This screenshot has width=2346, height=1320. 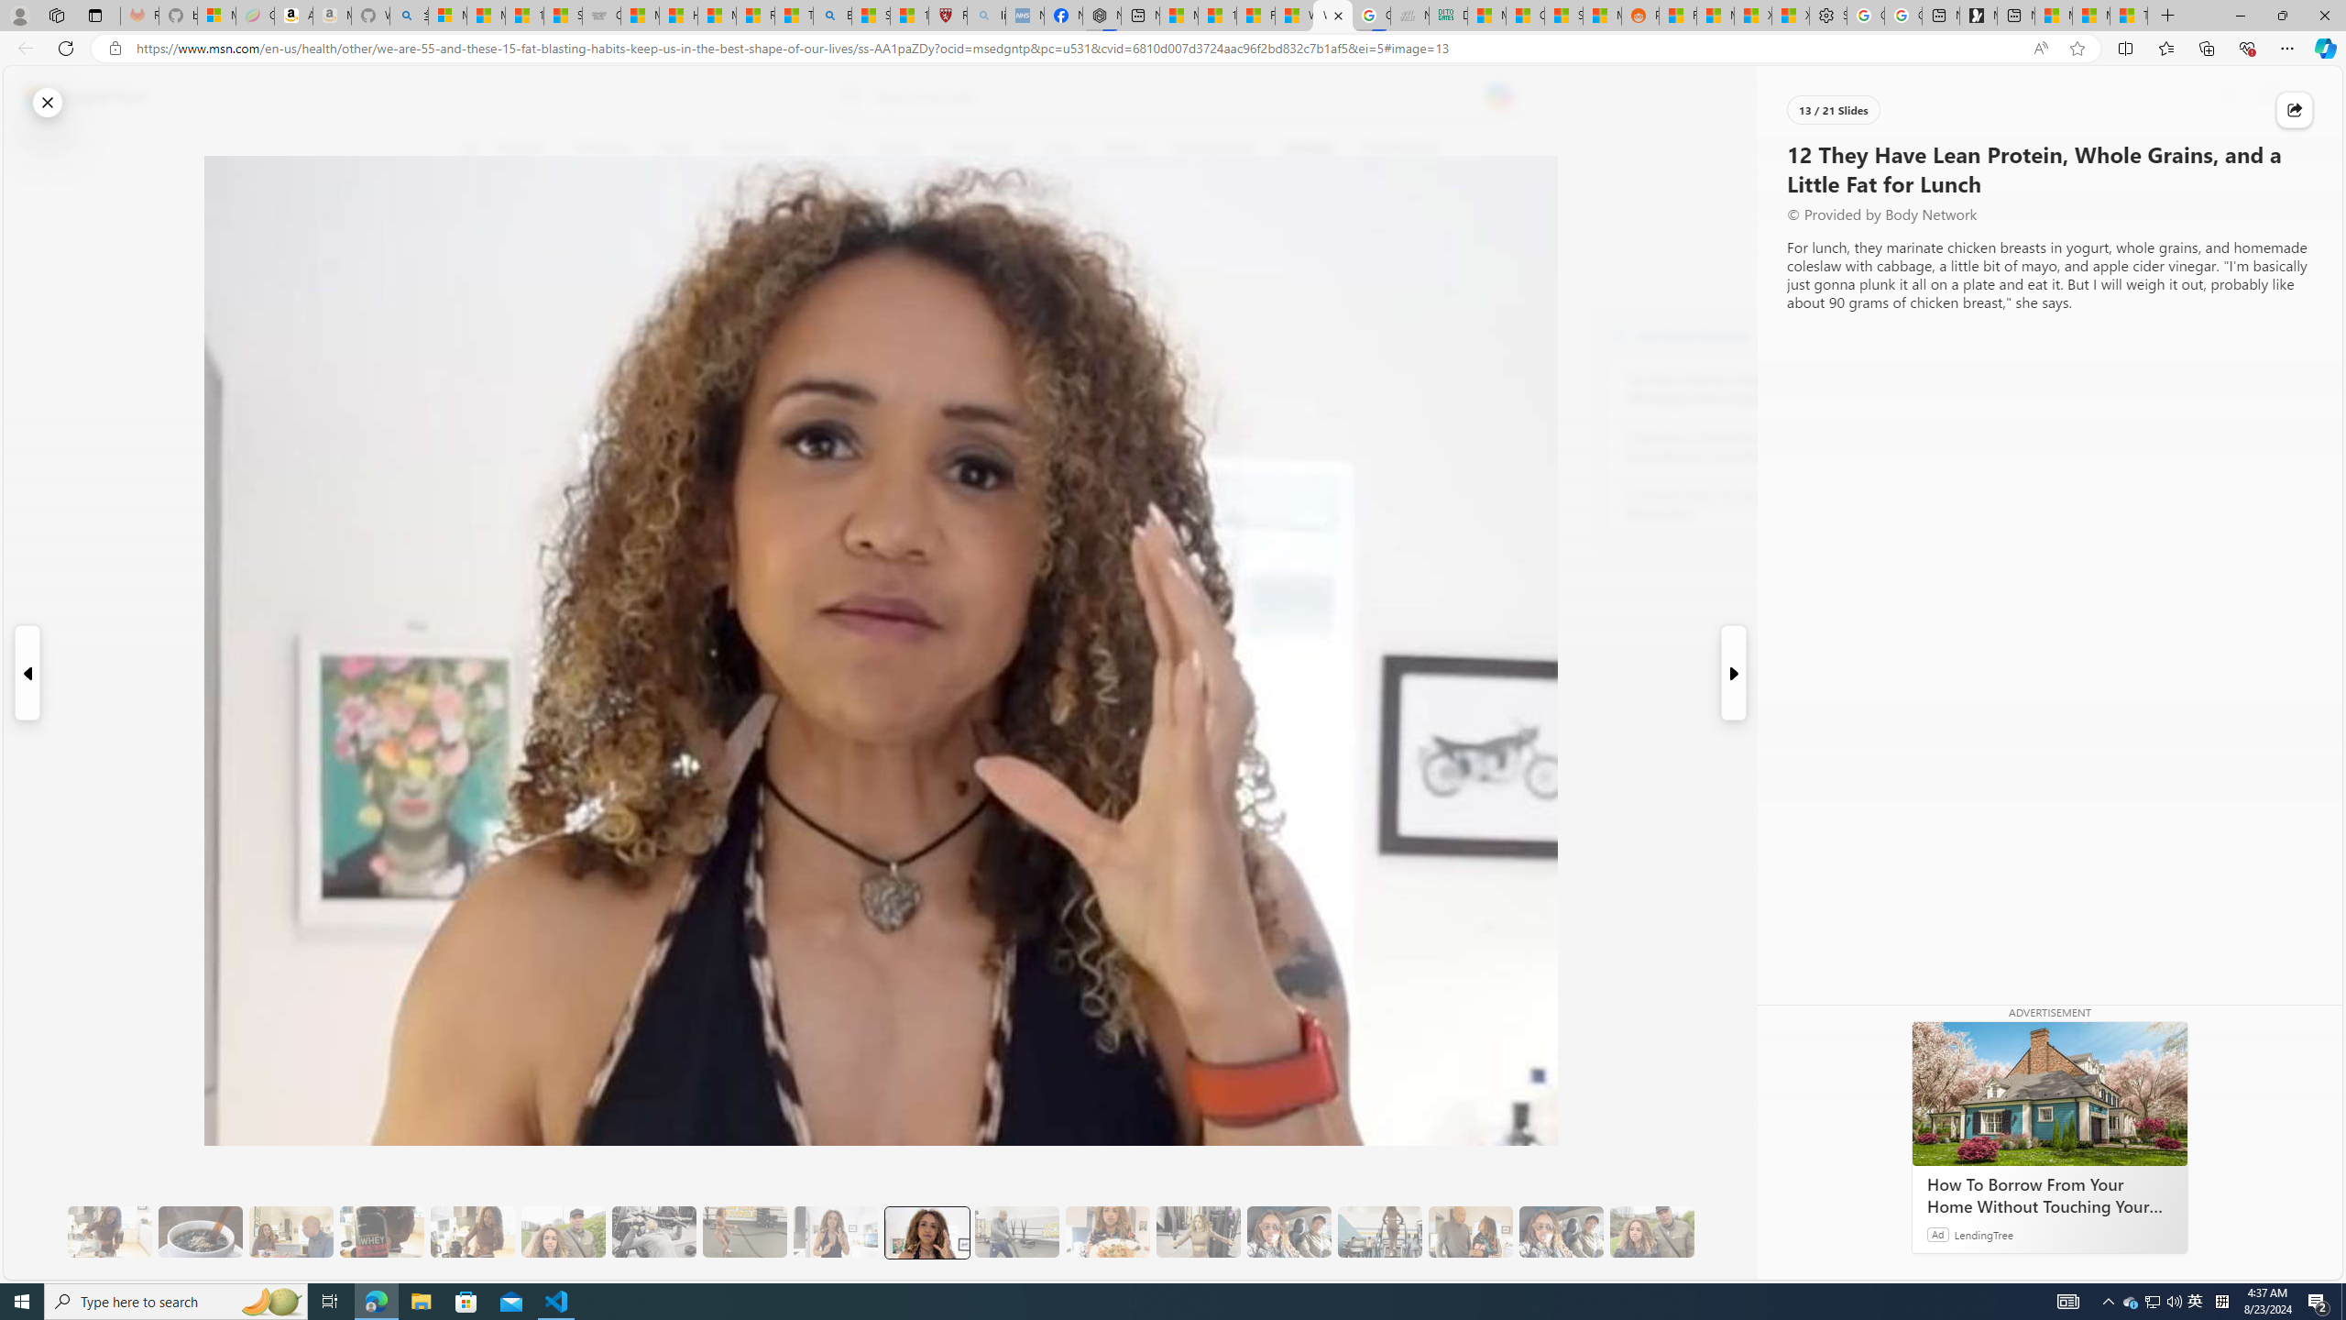 I want to click on Nordace - Nordace Siena Is Not An Ordinary Backpack, so click(x=1102, y=16).